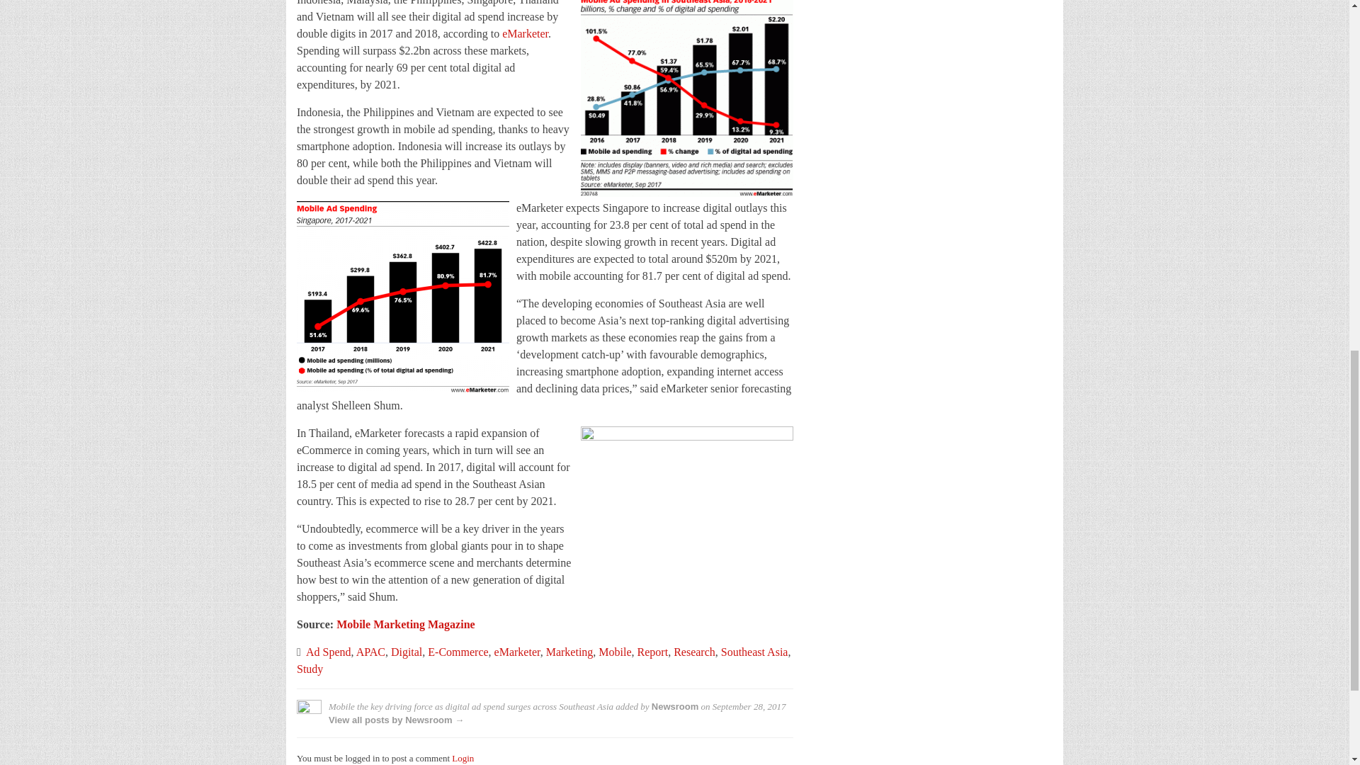  I want to click on Mobile Marketing Magazine, so click(405, 623).